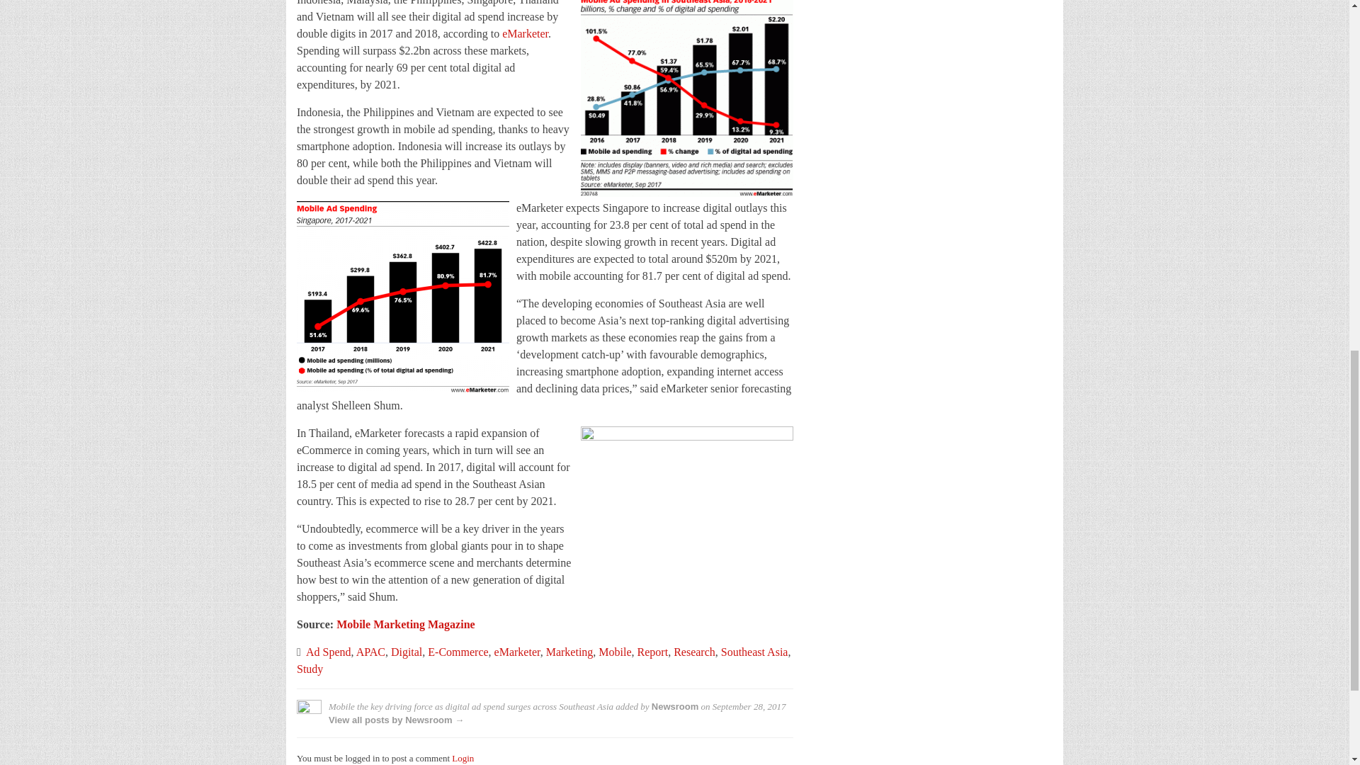  I want to click on Mobile Marketing Magazine, so click(405, 623).